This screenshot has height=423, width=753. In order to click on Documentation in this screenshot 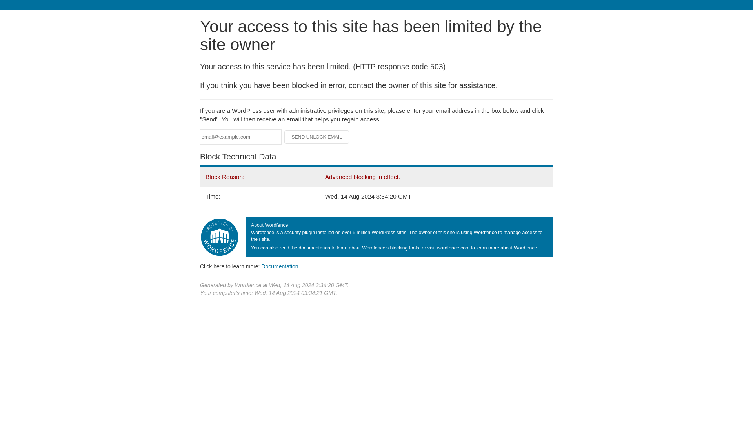, I will do `click(280, 266)`.